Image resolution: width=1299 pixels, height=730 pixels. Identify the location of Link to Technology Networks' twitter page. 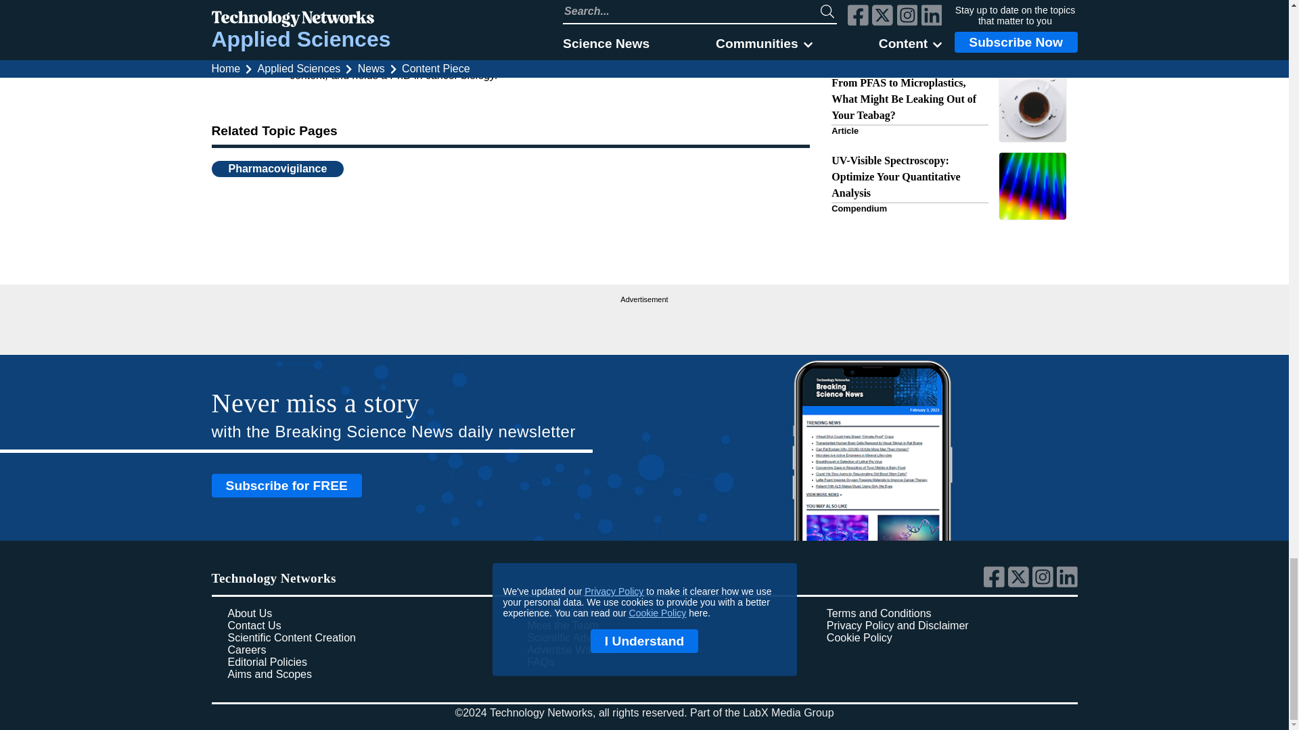
(1020, 584).